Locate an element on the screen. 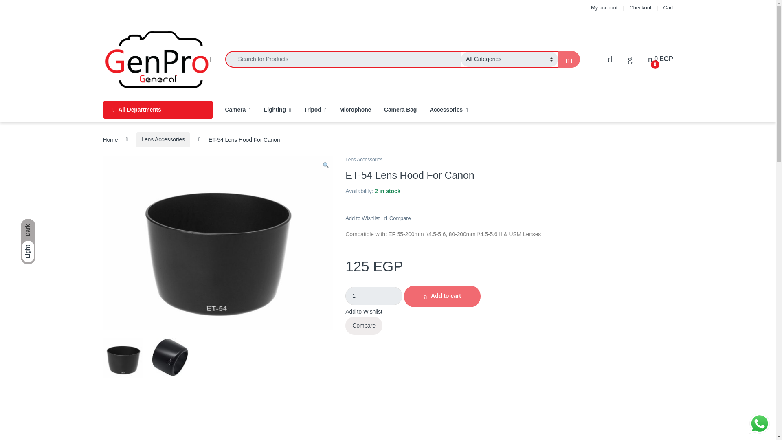  1 is located at coordinates (374, 296).